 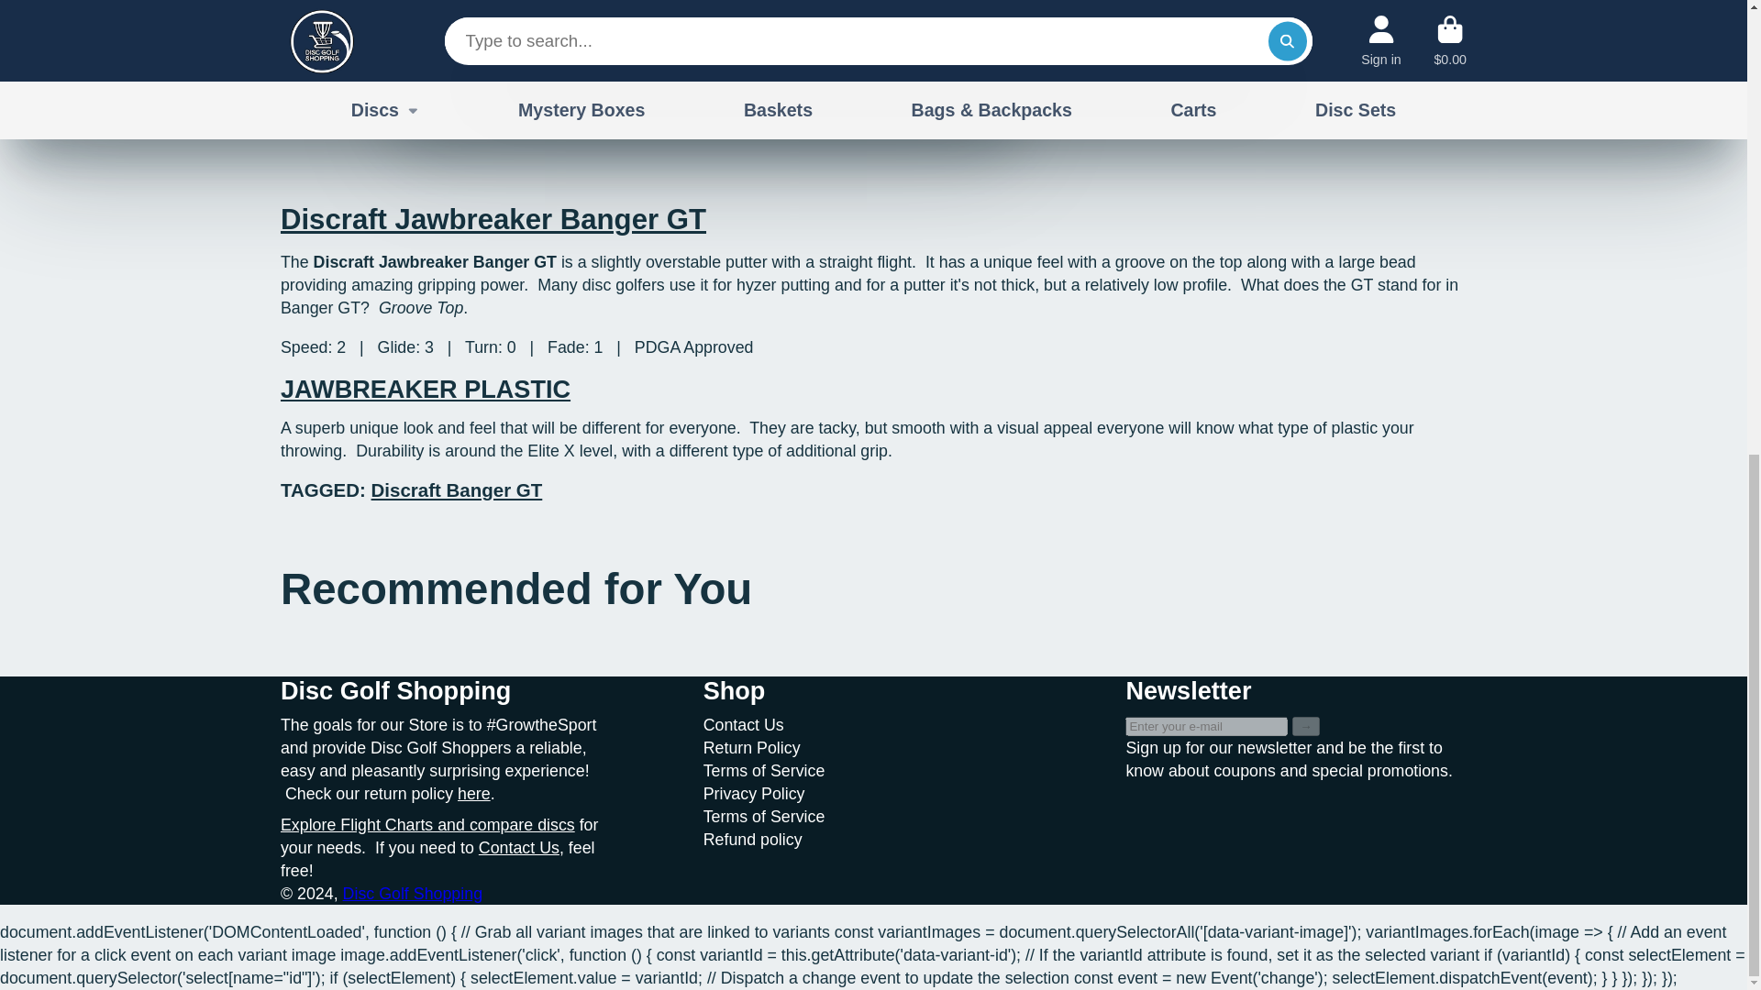 What do you see at coordinates (427, 825) in the screenshot?
I see `Disc Golf Flight Charts` at bounding box center [427, 825].